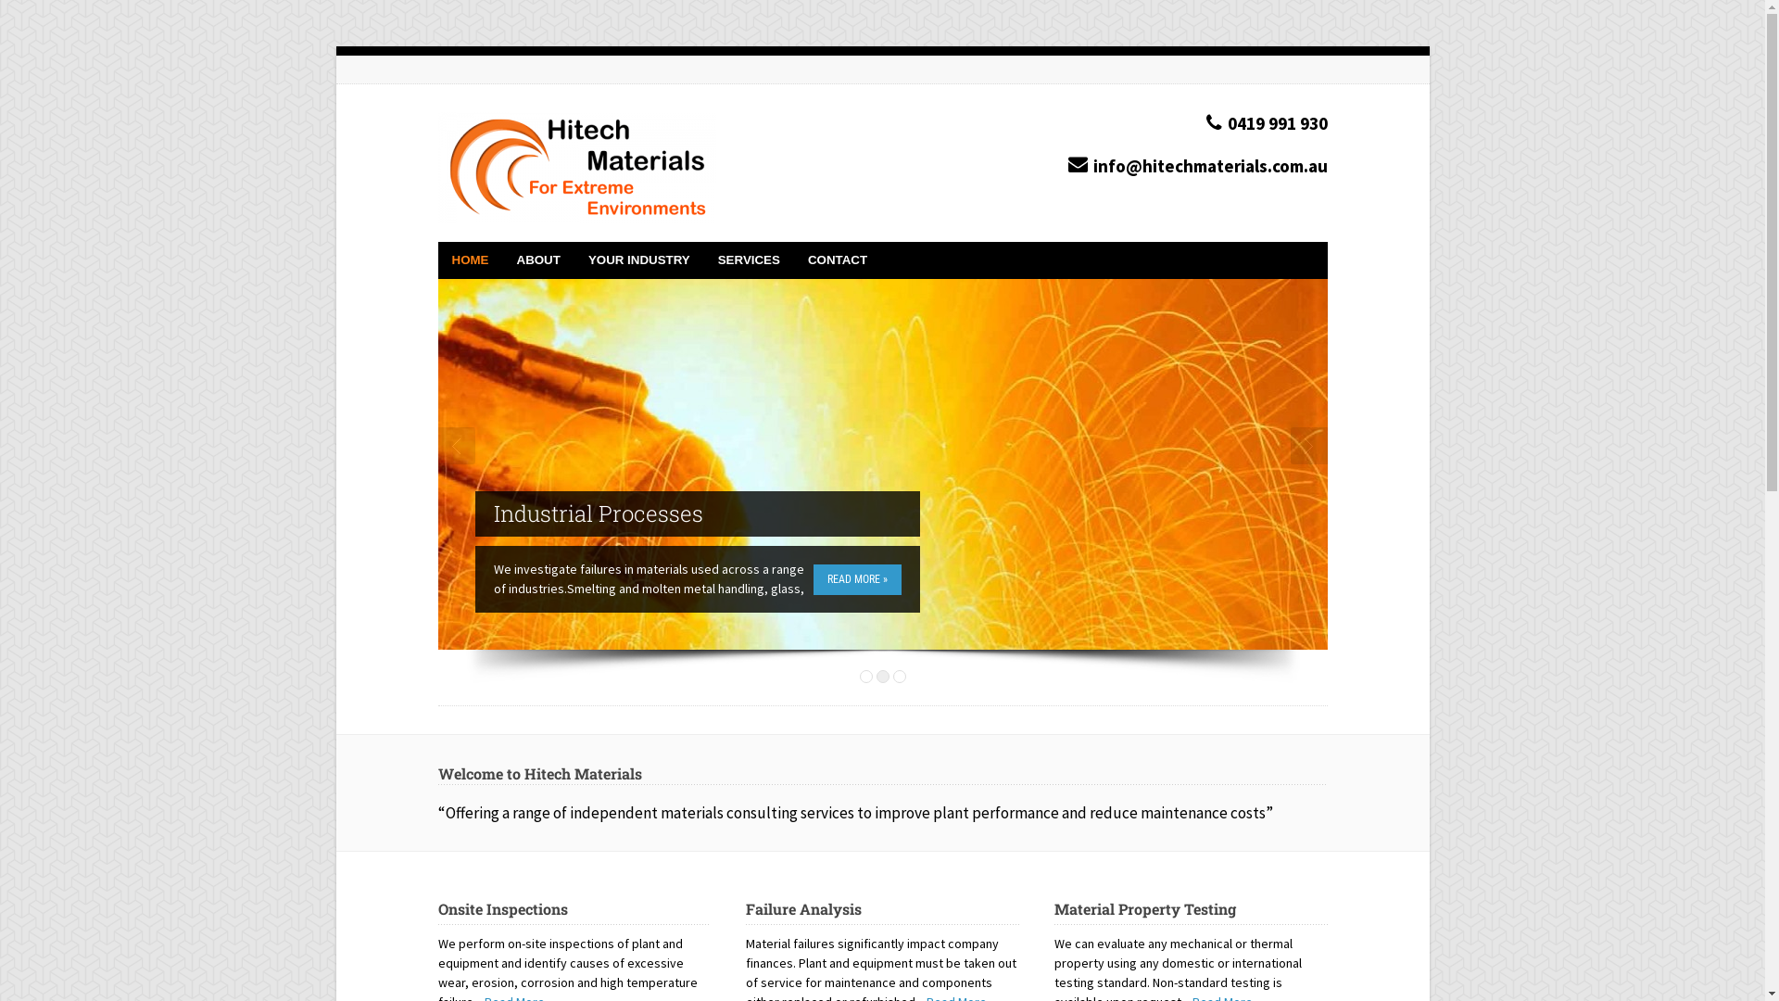 The height and width of the screenshot is (1001, 1779). I want to click on Onsite Inspections, so click(502, 908).